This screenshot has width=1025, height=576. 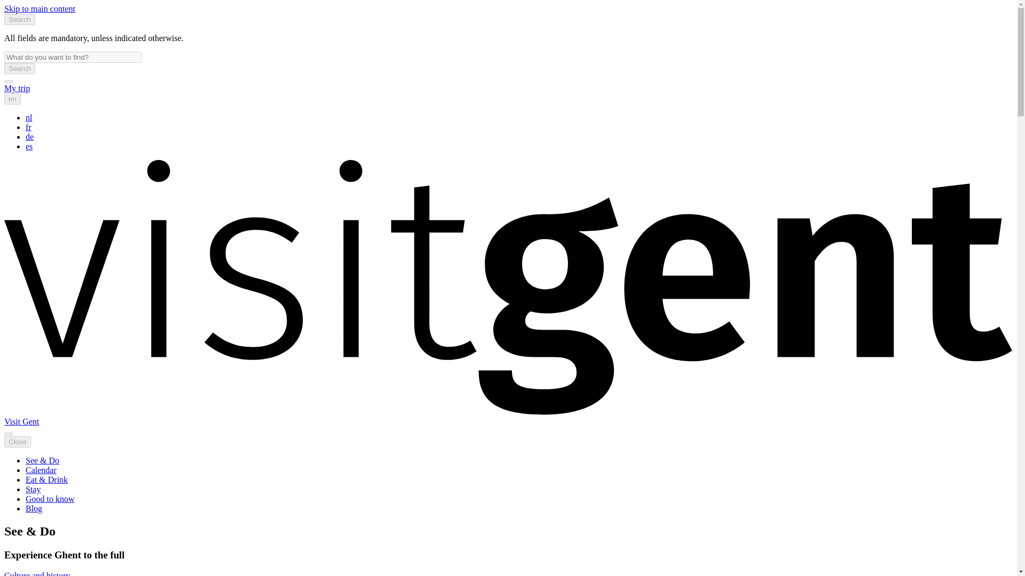 I want to click on Search, so click(x=19, y=68).